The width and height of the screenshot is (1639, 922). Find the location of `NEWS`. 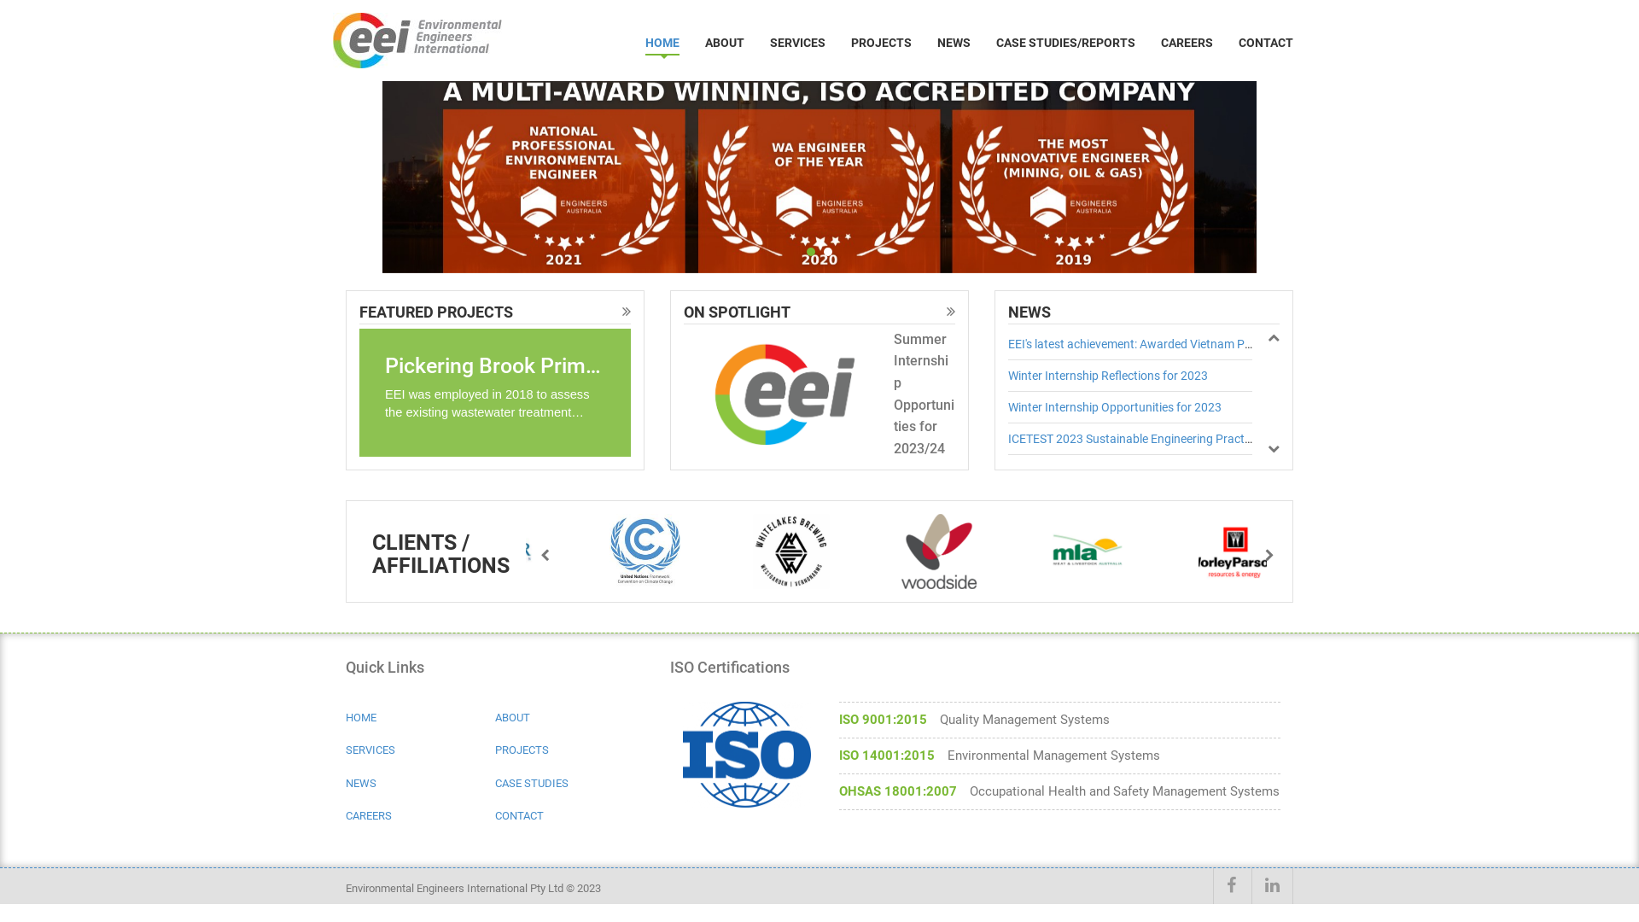

NEWS is located at coordinates (954, 43).